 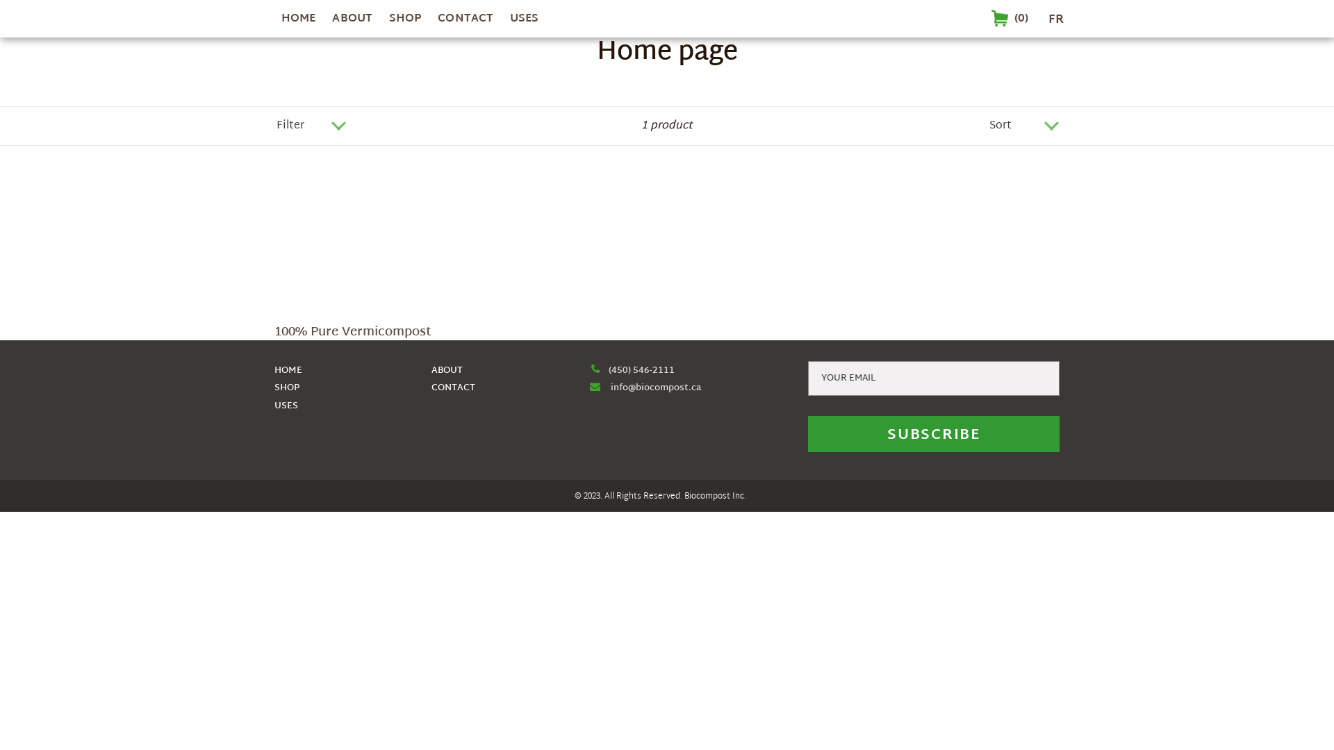 I want to click on Biocompost, so click(x=706, y=497).